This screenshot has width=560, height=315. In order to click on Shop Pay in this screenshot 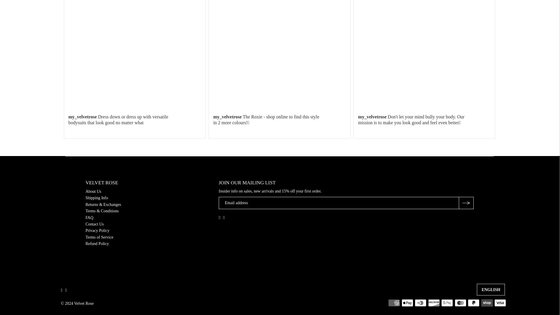, I will do `click(487, 303)`.